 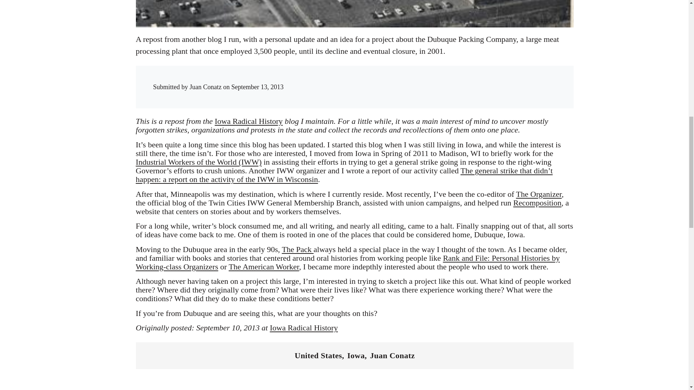 What do you see at coordinates (465, 80) in the screenshot?
I see `Share to Reddit` at bounding box center [465, 80].